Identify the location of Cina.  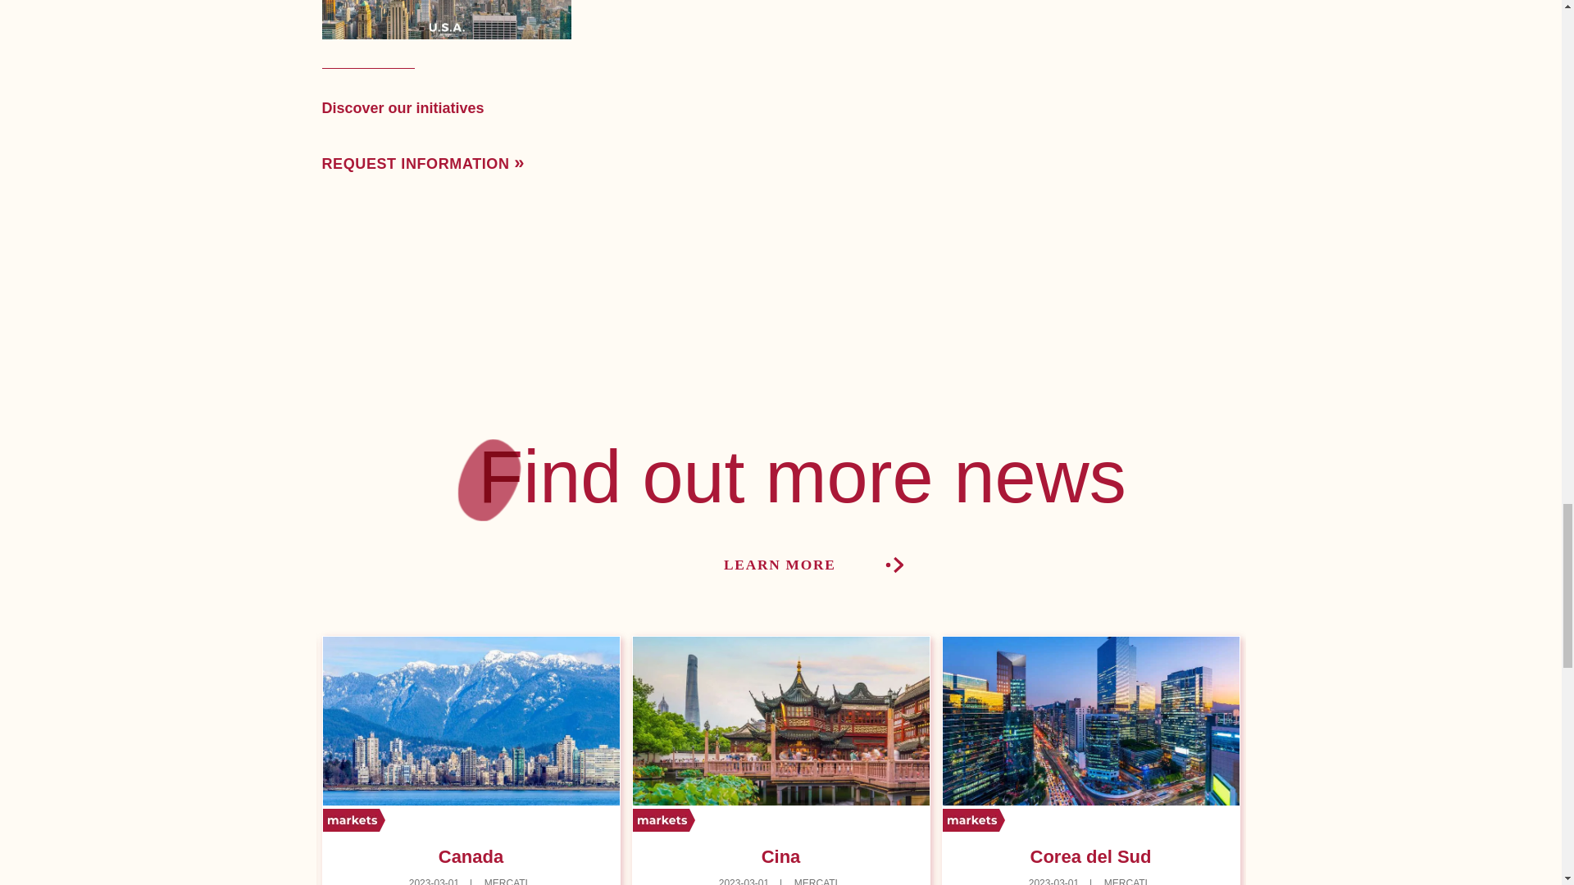
(781, 856).